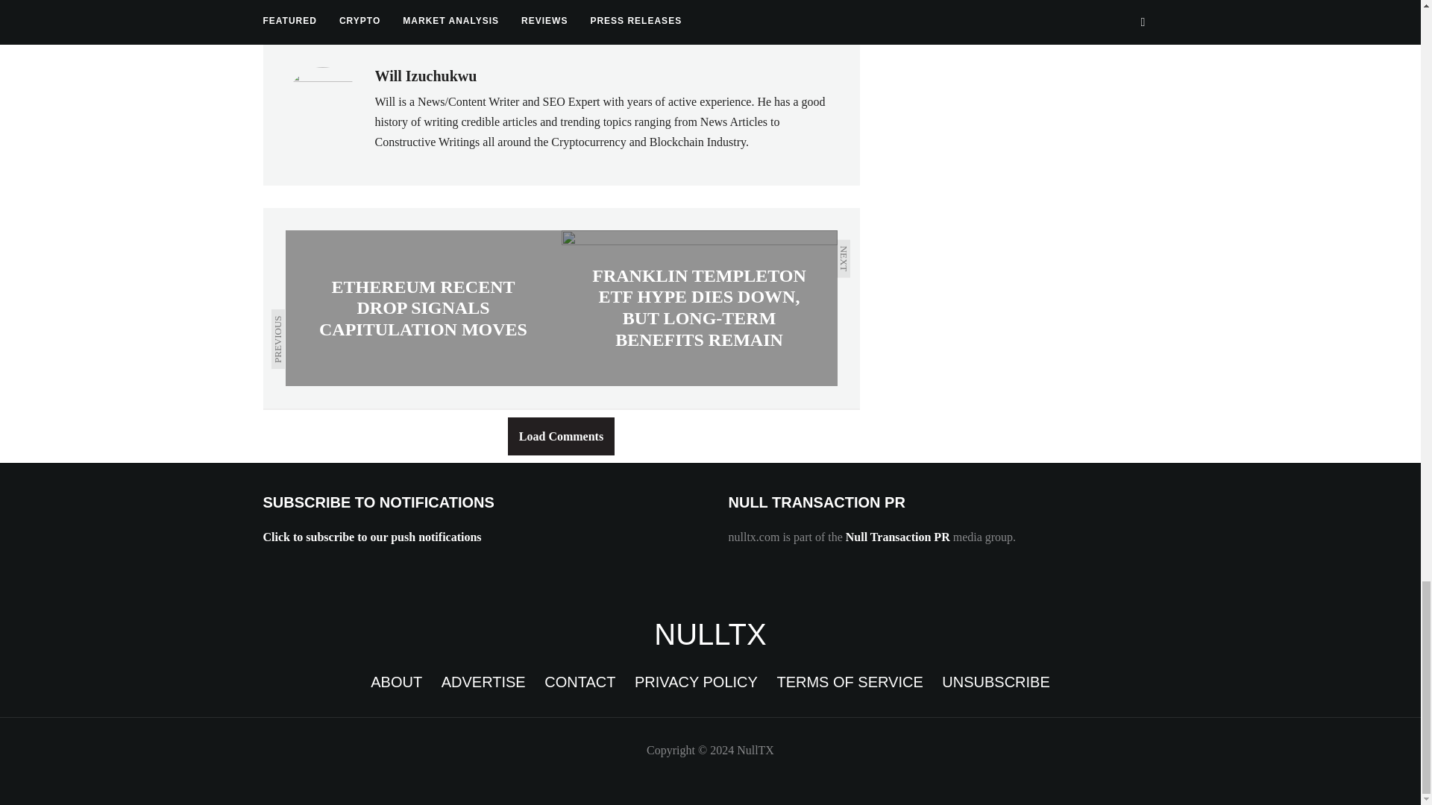 This screenshot has height=805, width=1432. I want to click on Cryptocurrency News, so click(710, 634).